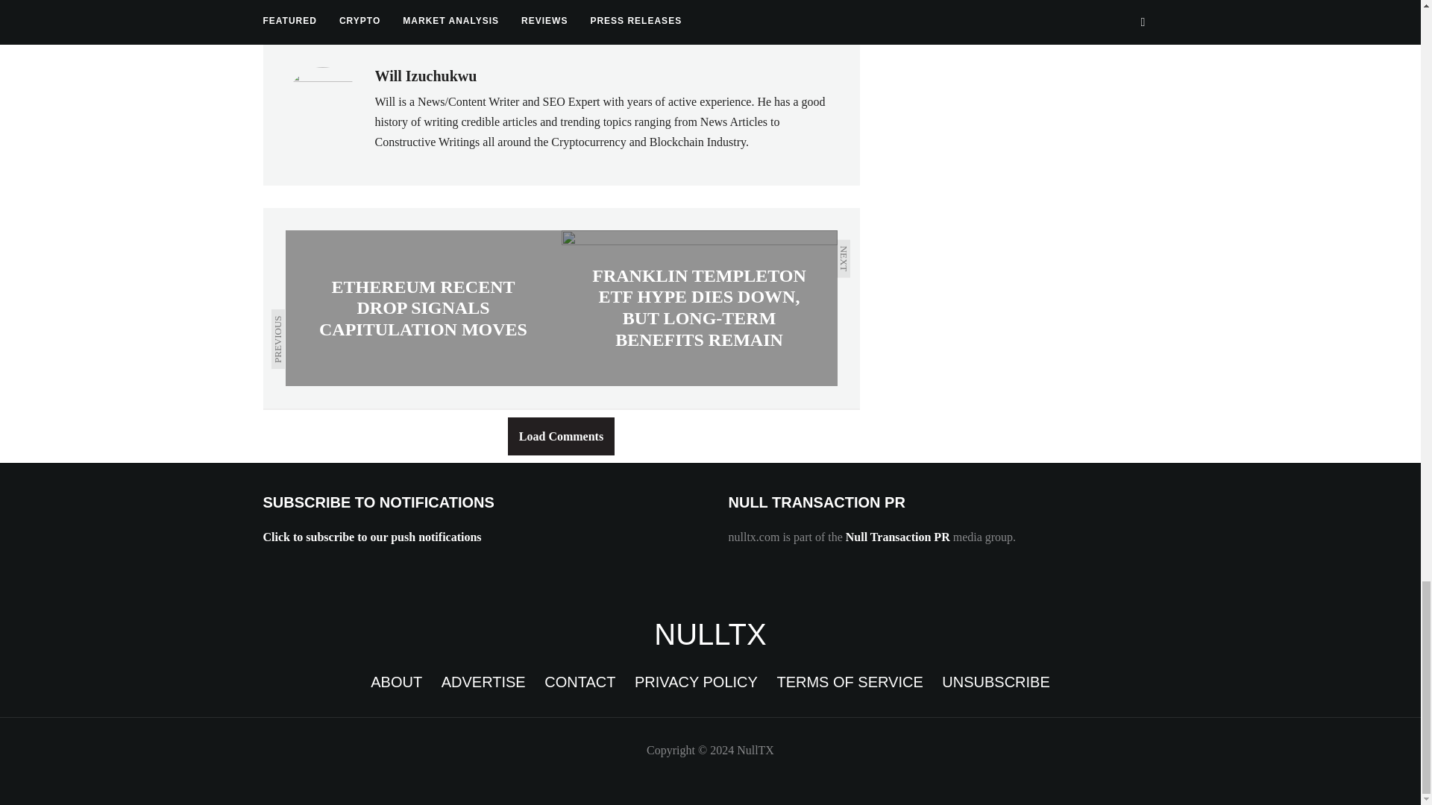 This screenshot has height=805, width=1432. I want to click on Cryptocurrency News, so click(710, 634).